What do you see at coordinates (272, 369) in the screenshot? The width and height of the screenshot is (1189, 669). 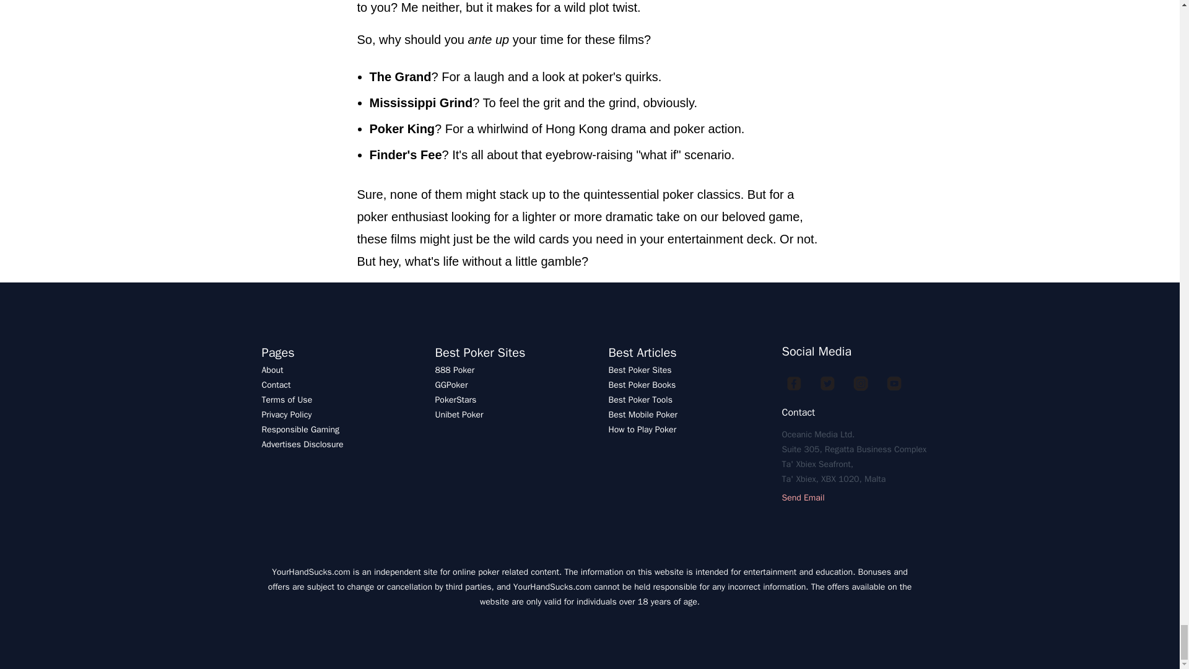 I see `About` at bounding box center [272, 369].